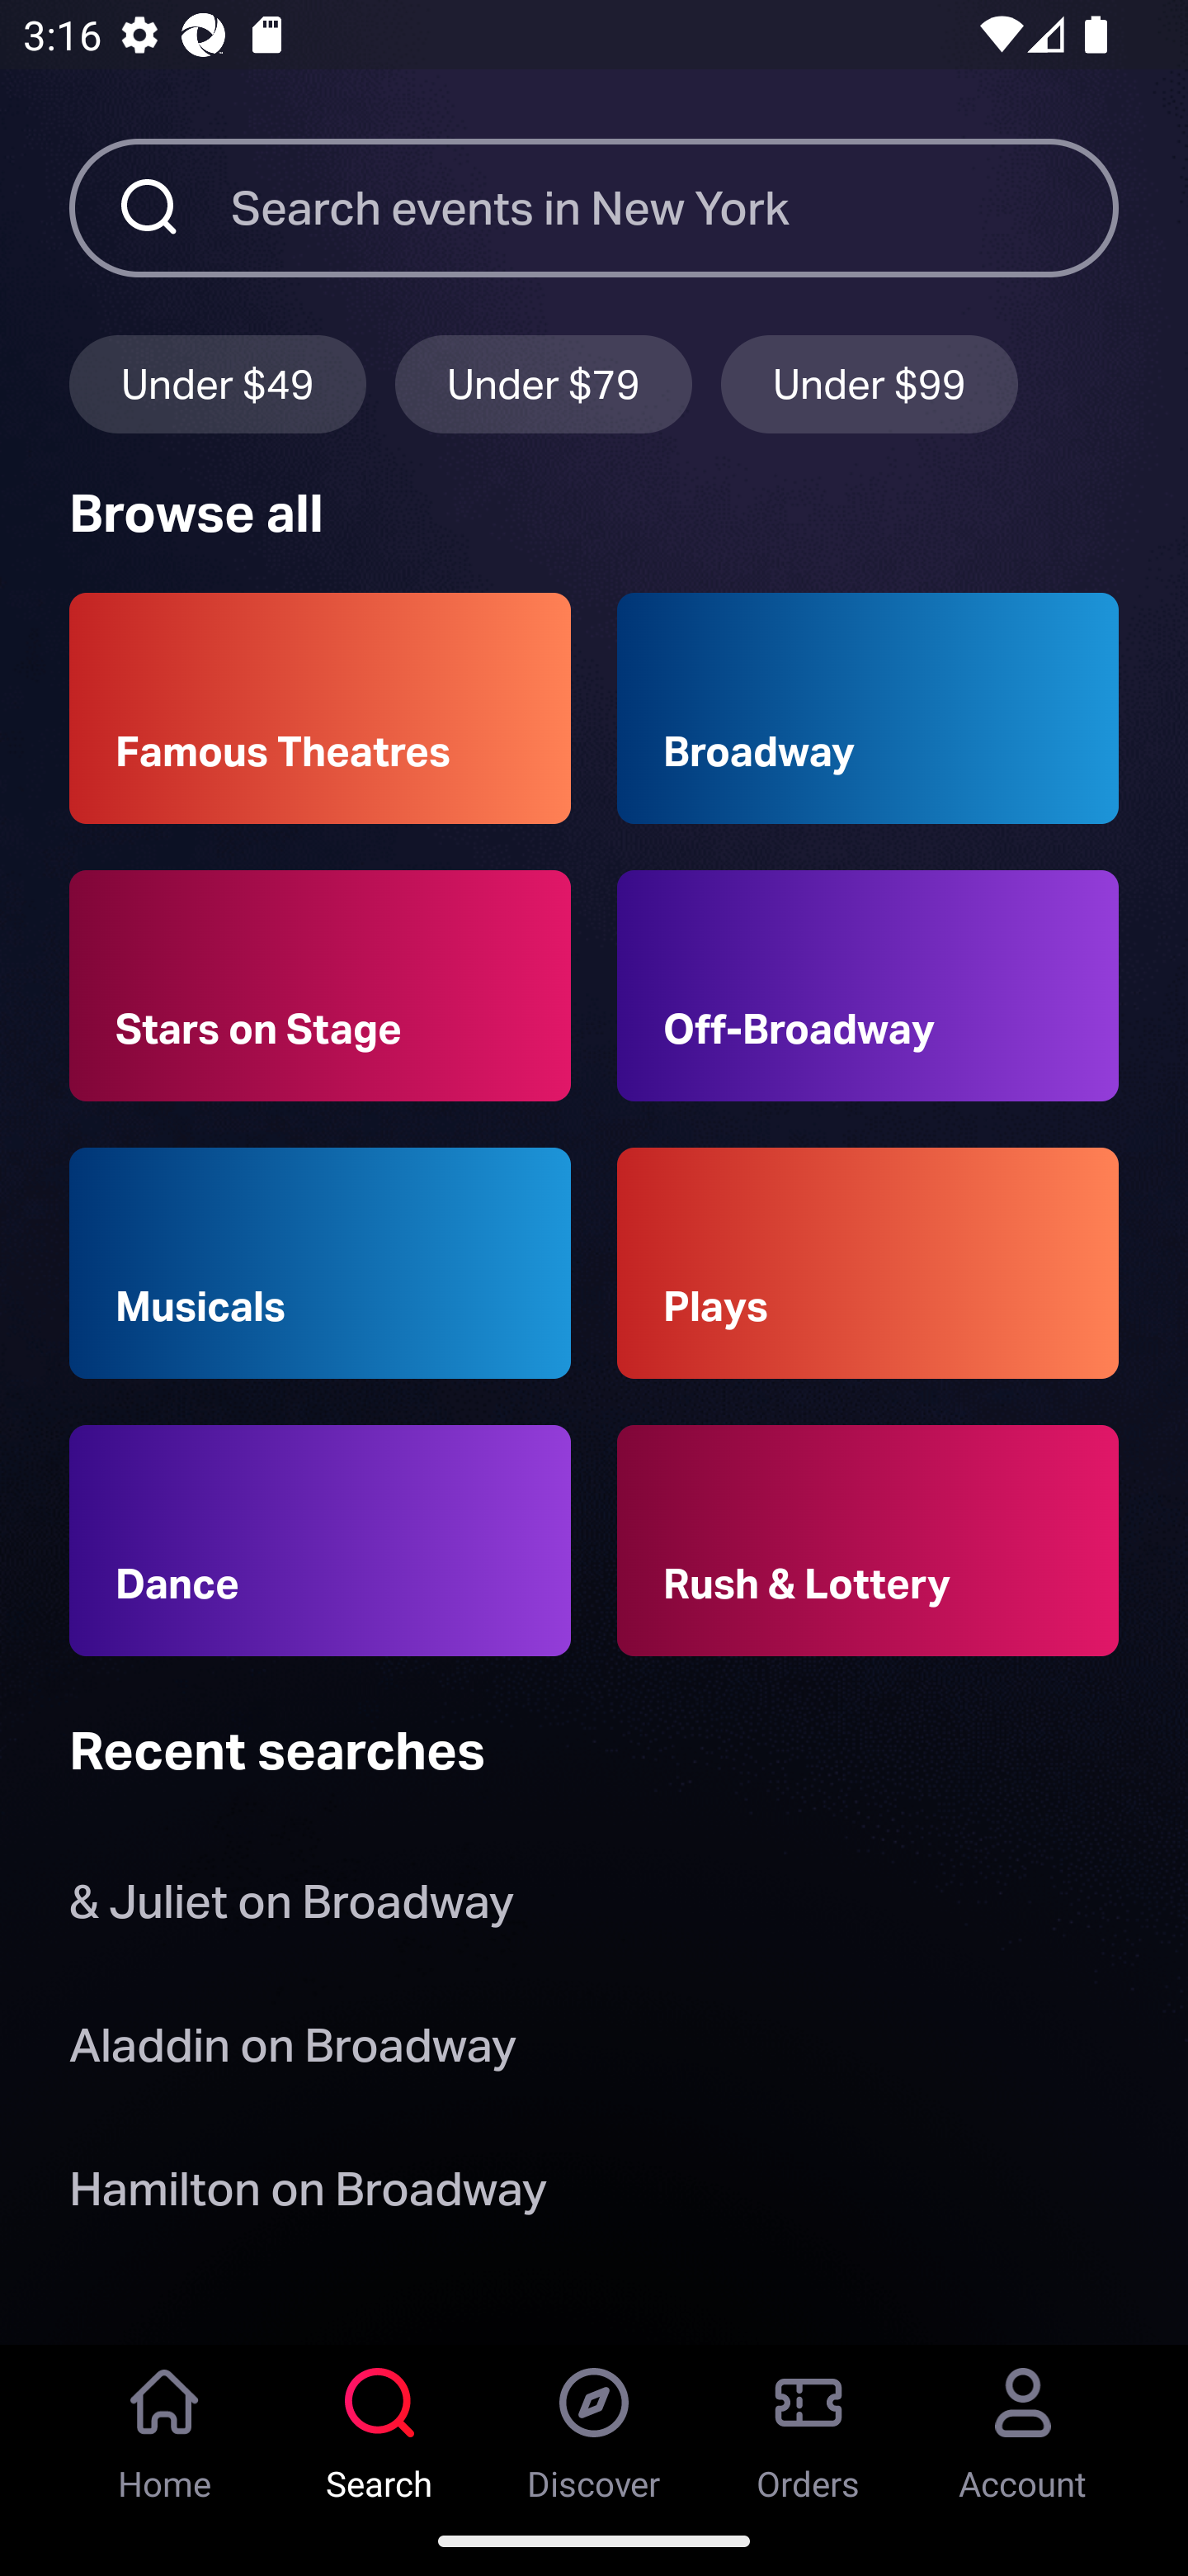 The height and width of the screenshot is (2576, 1188). What do you see at coordinates (594, 2425) in the screenshot?
I see `Discover` at bounding box center [594, 2425].